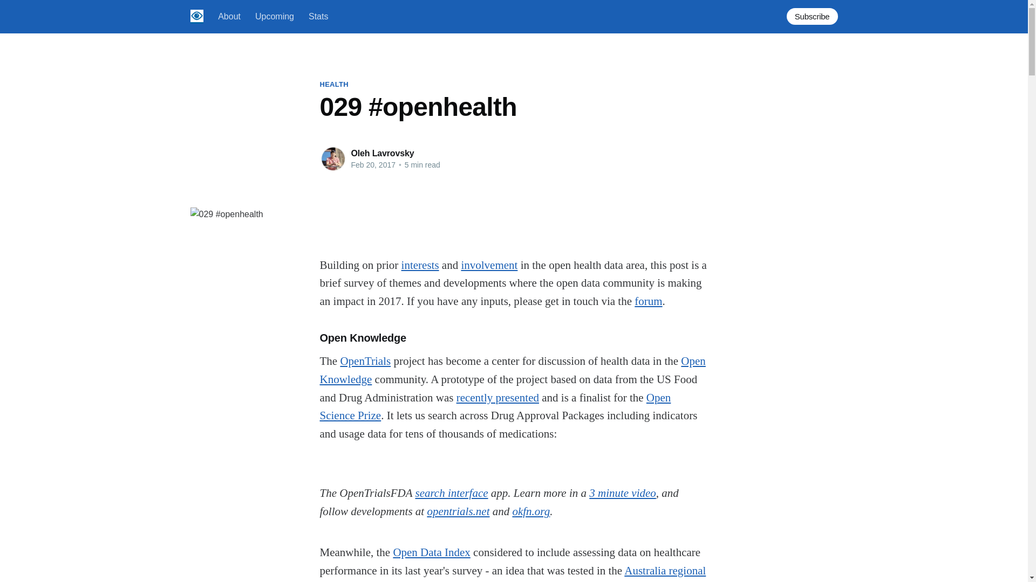 The width and height of the screenshot is (1036, 582). I want to click on Open Science Prize, so click(494, 406).